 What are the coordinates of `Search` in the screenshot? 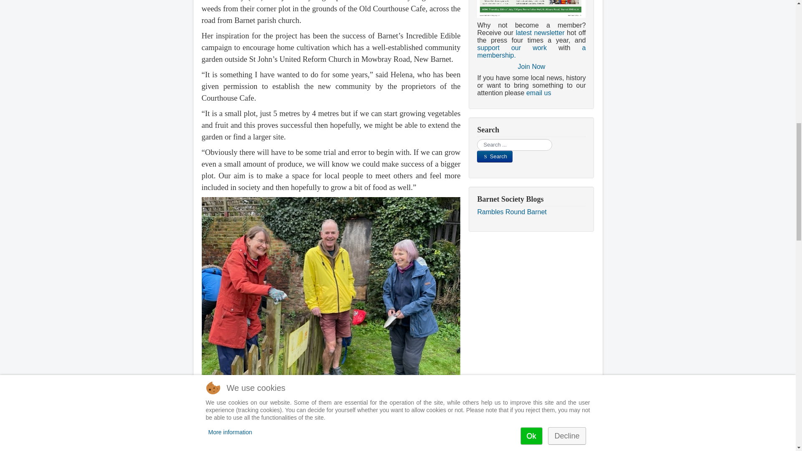 It's located at (495, 156).